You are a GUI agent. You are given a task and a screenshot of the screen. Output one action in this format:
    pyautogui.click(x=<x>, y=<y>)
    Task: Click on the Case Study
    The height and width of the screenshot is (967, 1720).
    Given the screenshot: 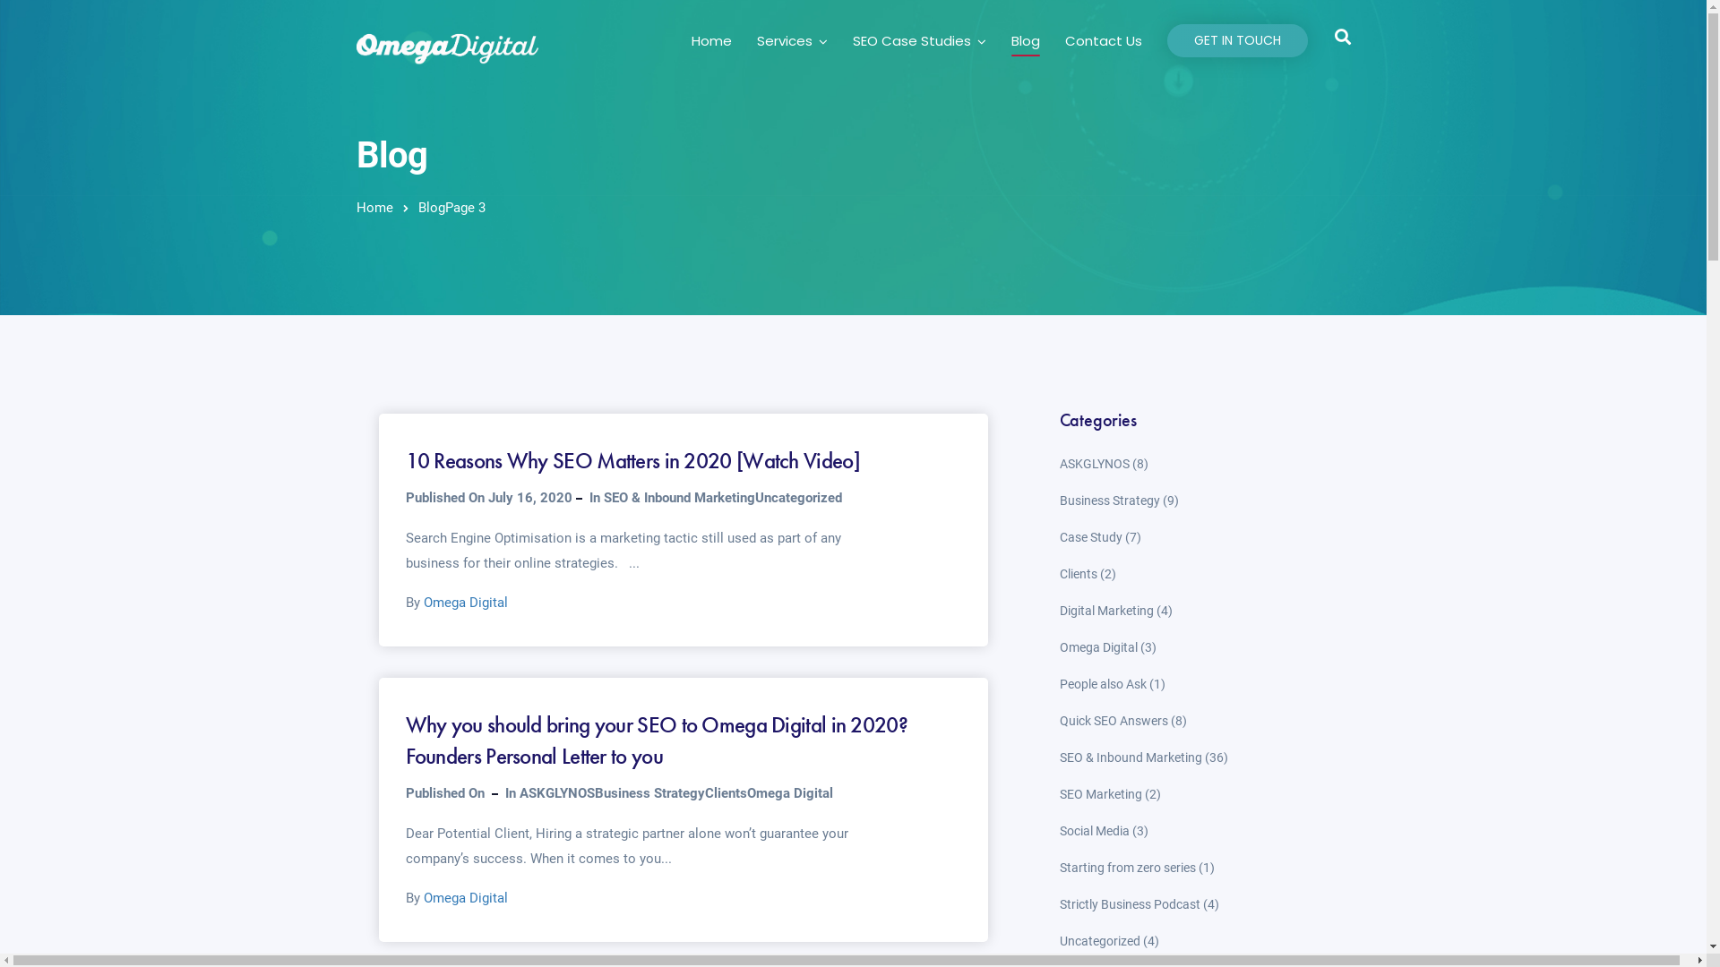 What is the action you would take?
    pyautogui.click(x=1090, y=537)
    